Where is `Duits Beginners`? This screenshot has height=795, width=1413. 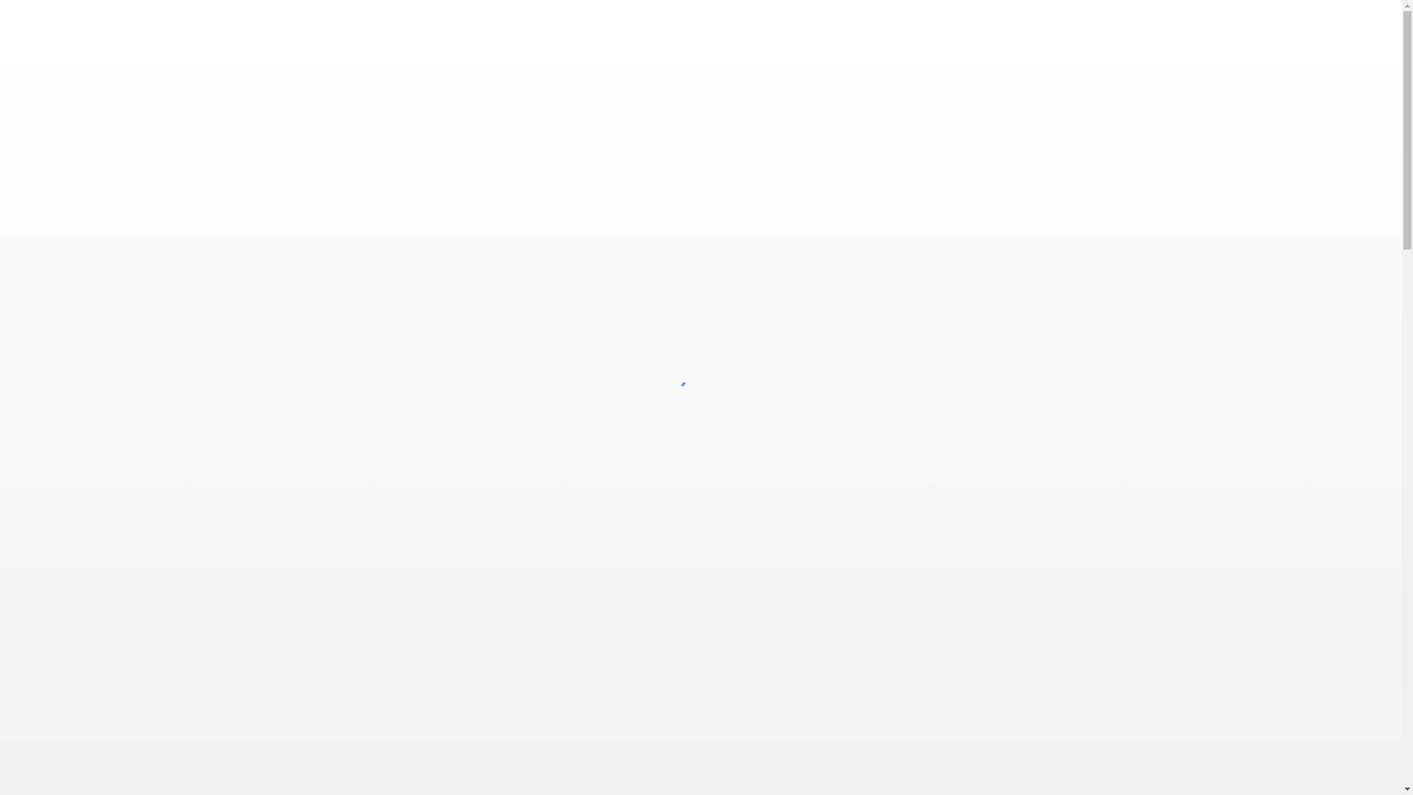
Duits Beginners is located at coordinates (437, 743).